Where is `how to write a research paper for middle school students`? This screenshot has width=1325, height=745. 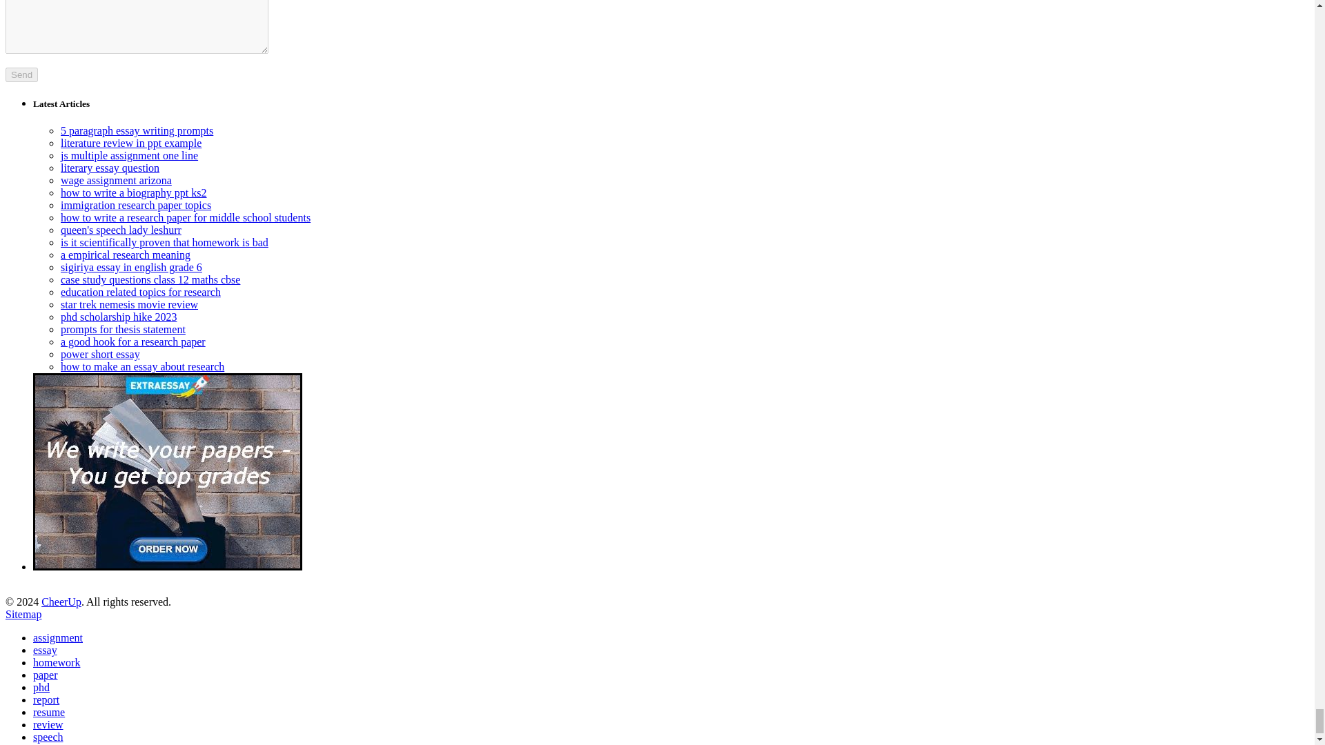
how to write a research paper for middle school students is located at coordinates (185, 217).